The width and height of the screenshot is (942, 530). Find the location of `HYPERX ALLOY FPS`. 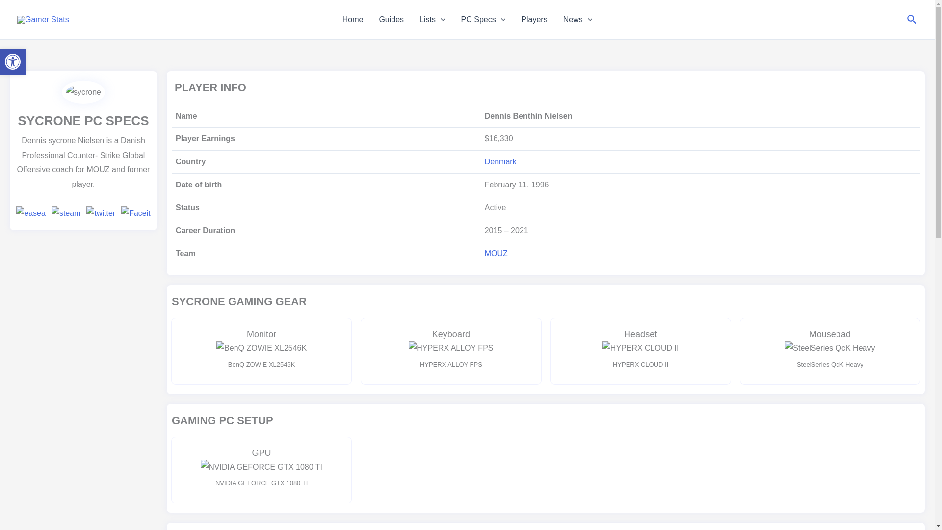

HYPERX ALLOY FPS is located at coordinates (83, 92).